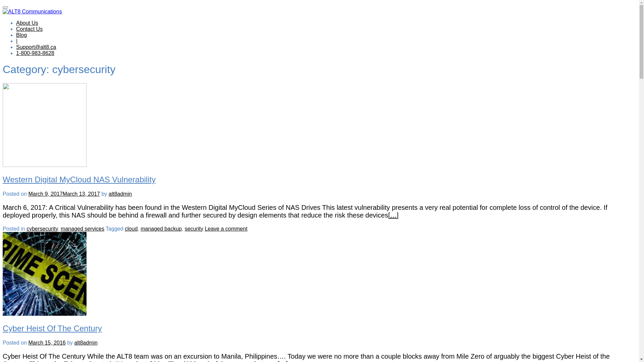 The width and height of the screenshot is (644, 362). I want to click on About Us, so click(27, 23).